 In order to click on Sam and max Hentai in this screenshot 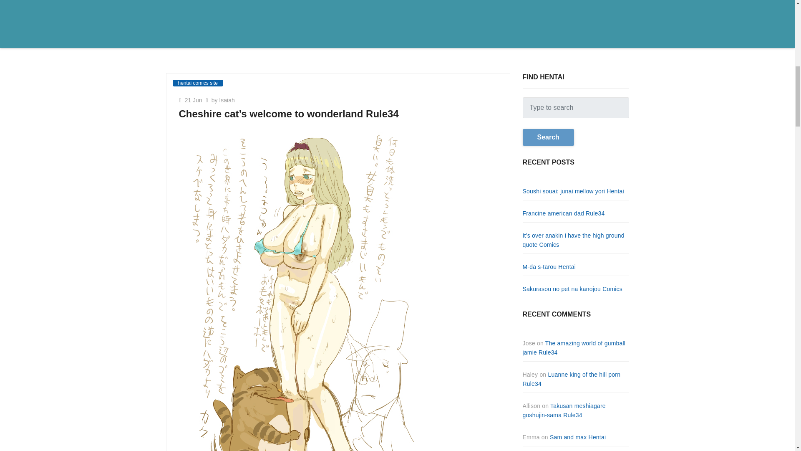, I will do `click(577, 437)`.